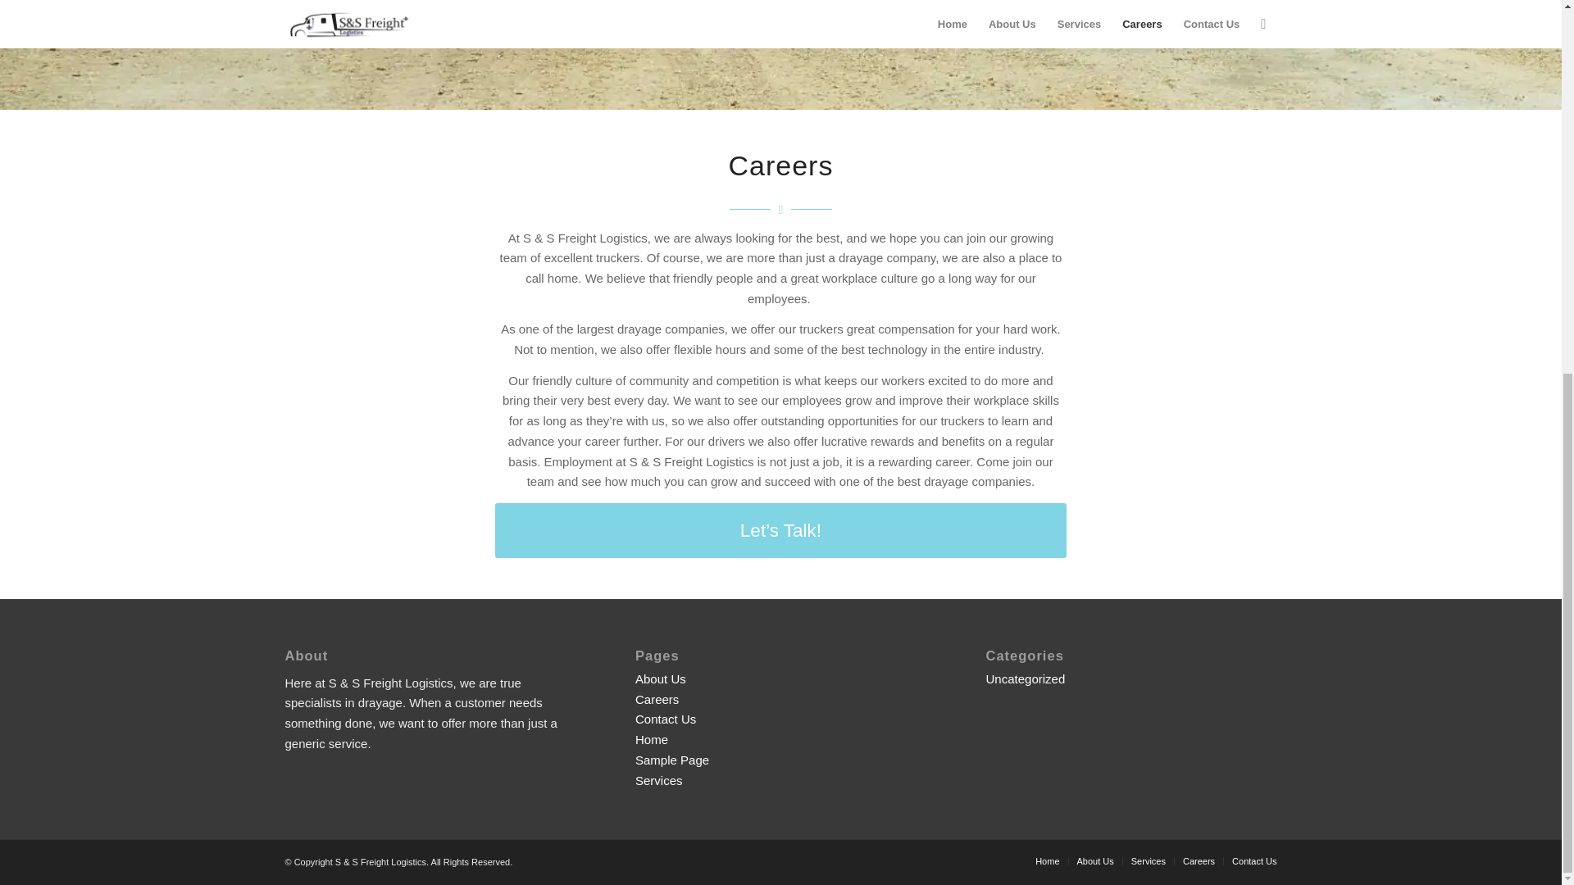 Image resolution: width=1574 pixels, height=885 pixels. Describe the element at coordinates (1199, 861) in the screenshot. I see `Careers` at that location.